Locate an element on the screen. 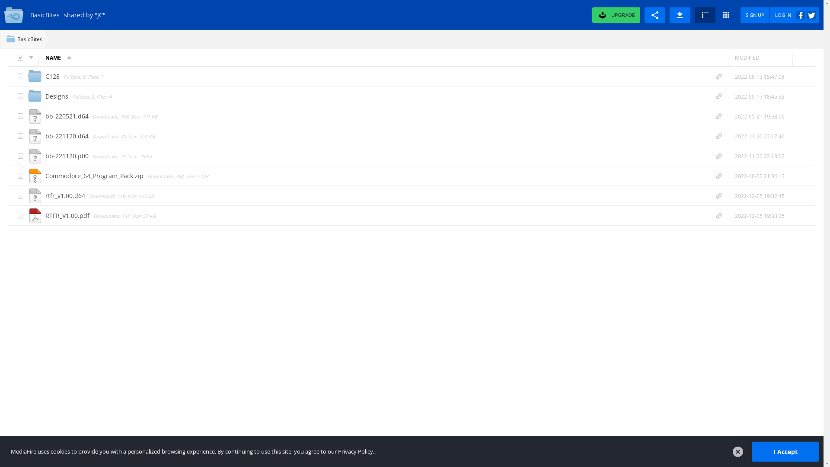 This screenshot has width=830, height=467. Select/Deselect Item is located at coordinates (21, 215).